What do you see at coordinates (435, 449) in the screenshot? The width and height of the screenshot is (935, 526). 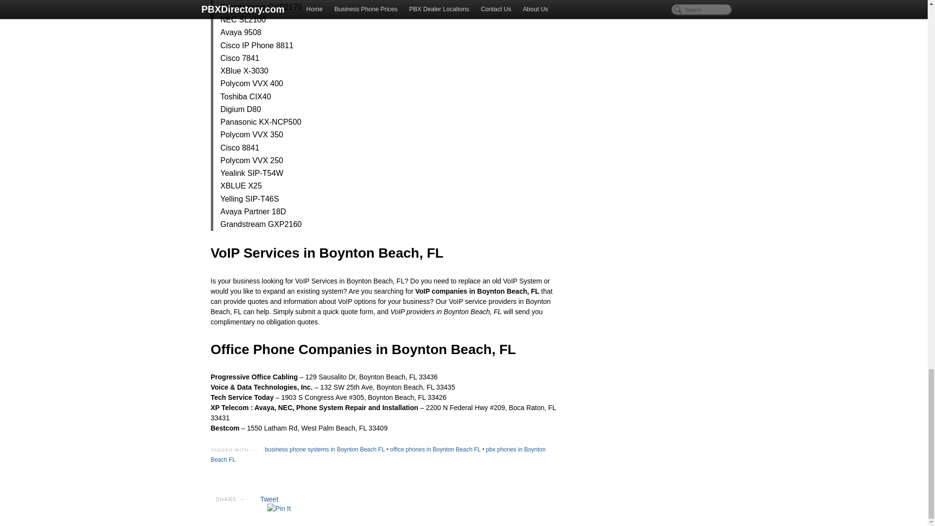 I see `office phones in Boynton Beach FL` at bounding box center [435, 449].